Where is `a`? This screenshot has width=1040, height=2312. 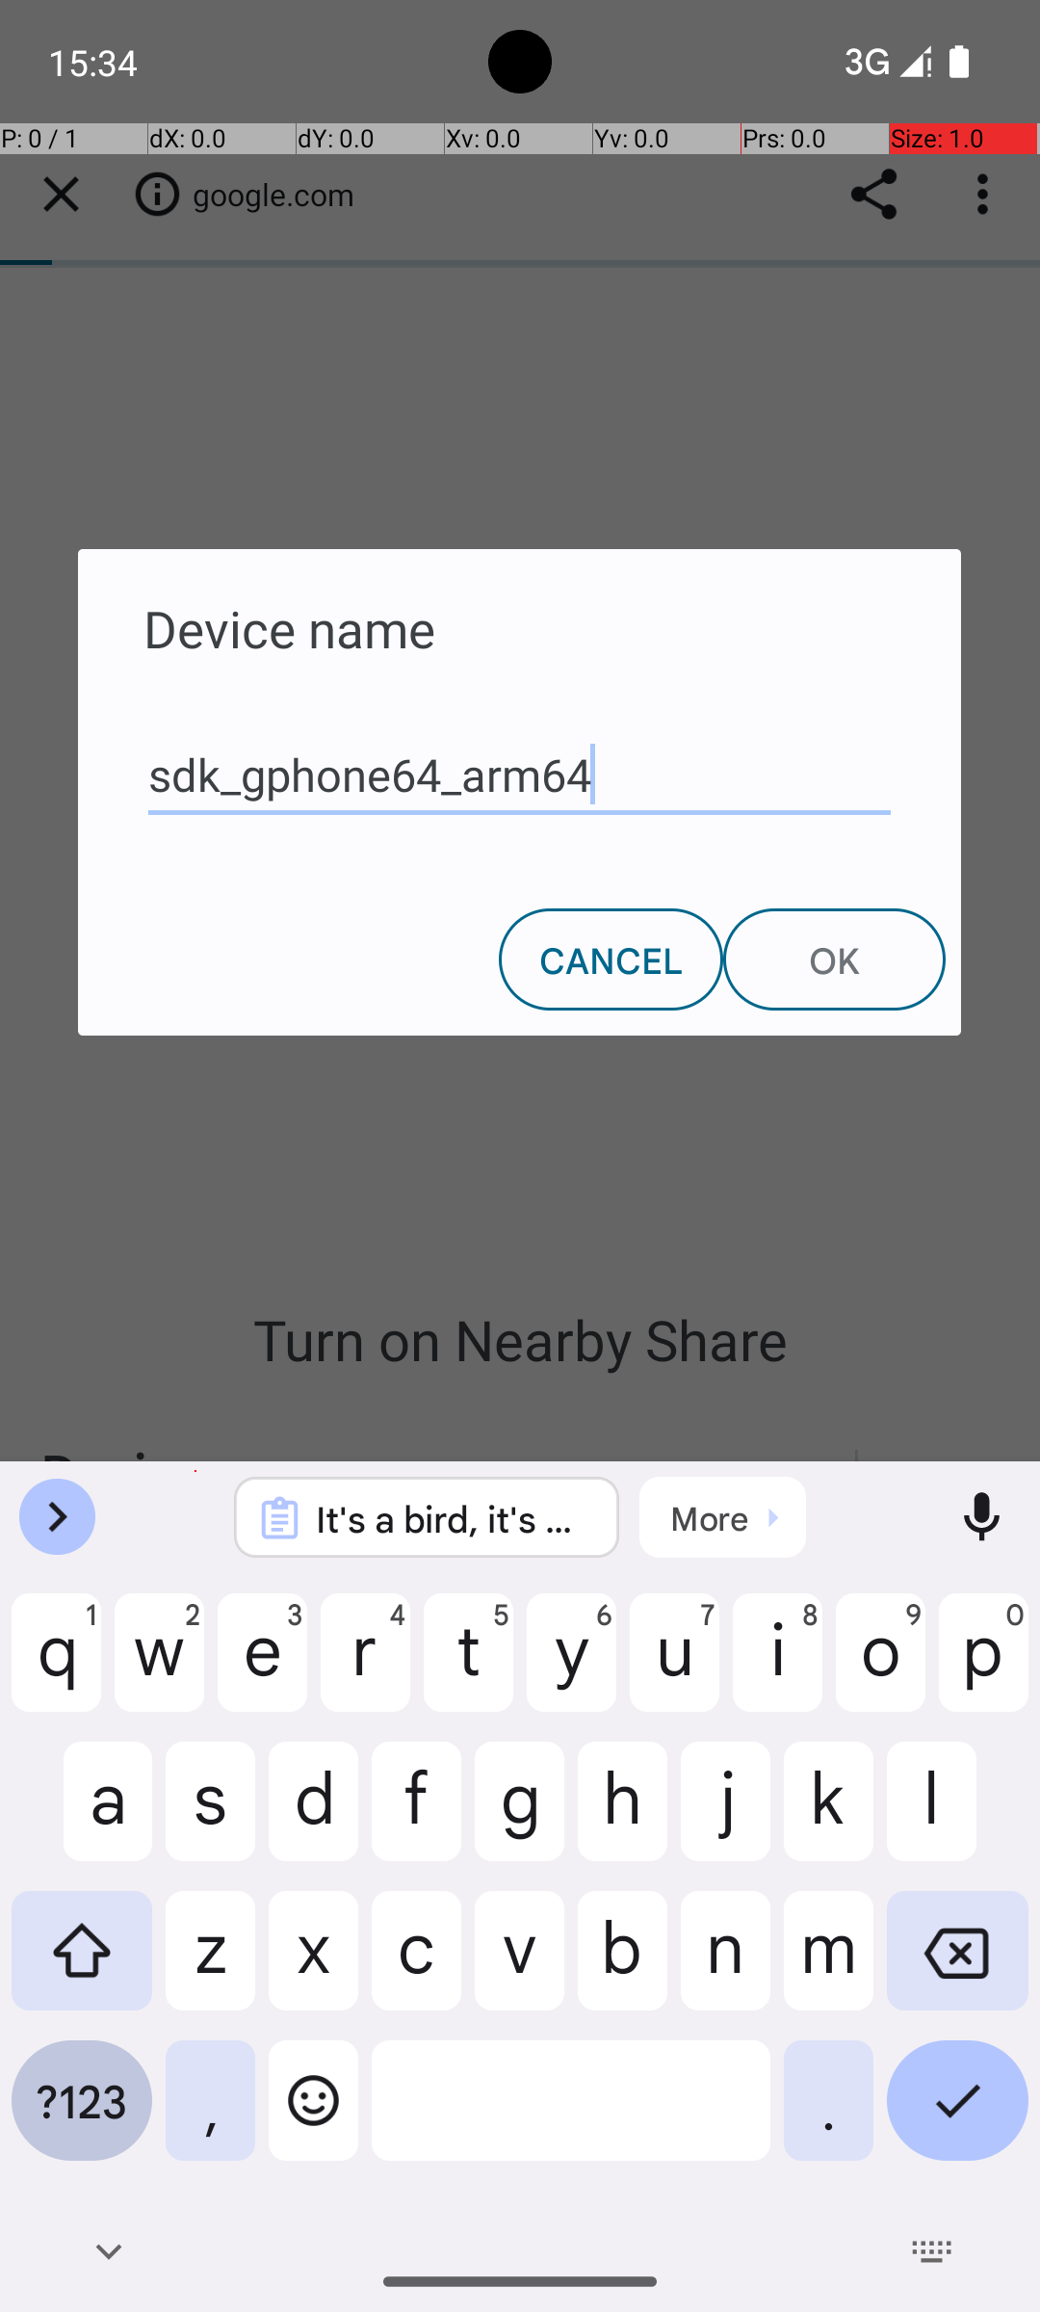 a is located at coordinates (82, 1817).